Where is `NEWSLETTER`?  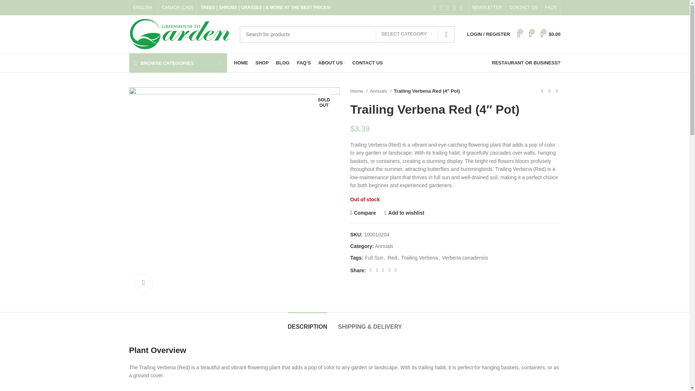
NEWSLETTER is located at coordinates (487, 8).